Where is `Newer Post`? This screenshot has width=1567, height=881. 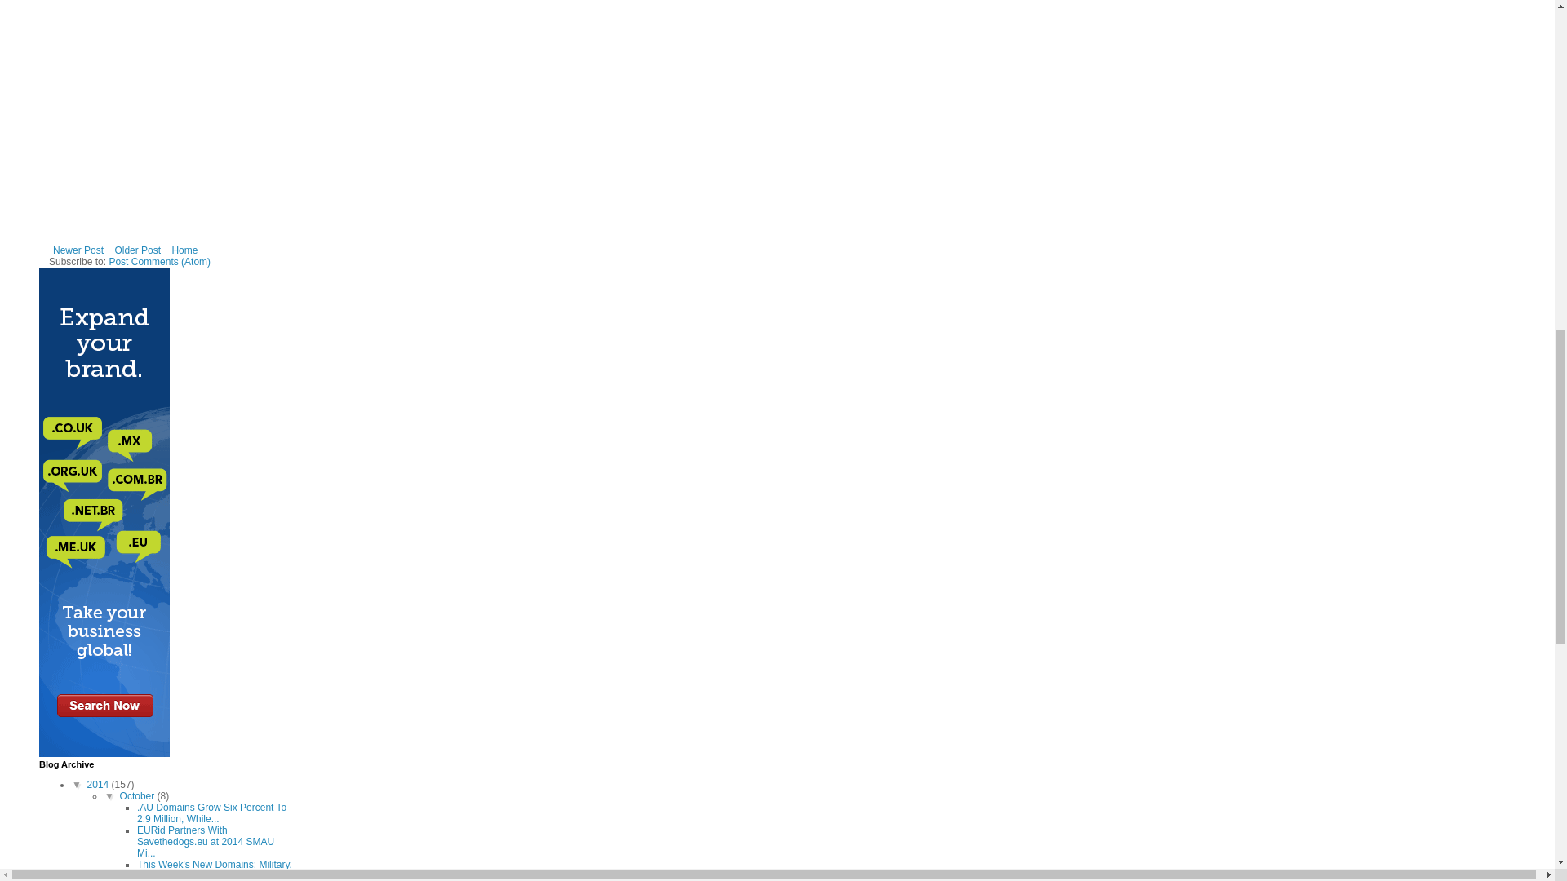 Newer Post is located at coordinates (78, 250).